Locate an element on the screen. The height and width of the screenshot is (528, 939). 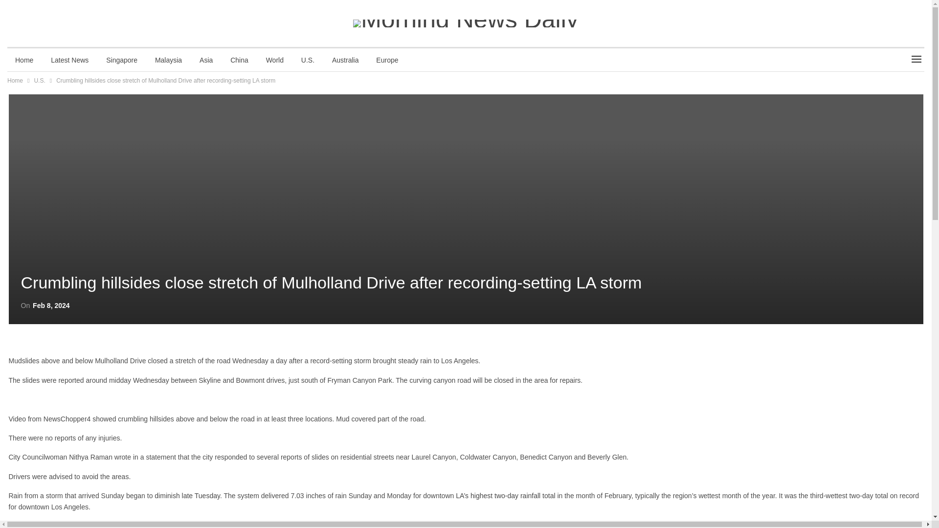
Latest News is located at coordinates (69, 60).